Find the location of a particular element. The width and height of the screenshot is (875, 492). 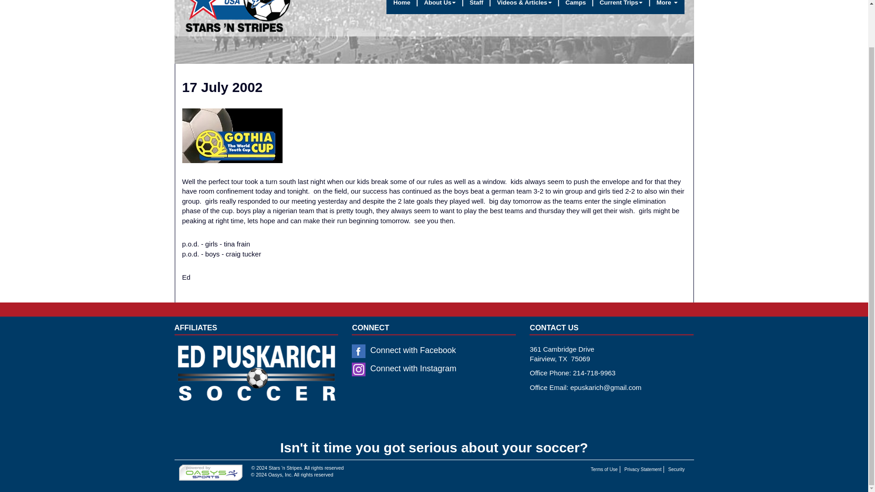

Home is located at coordinates (402, 7).